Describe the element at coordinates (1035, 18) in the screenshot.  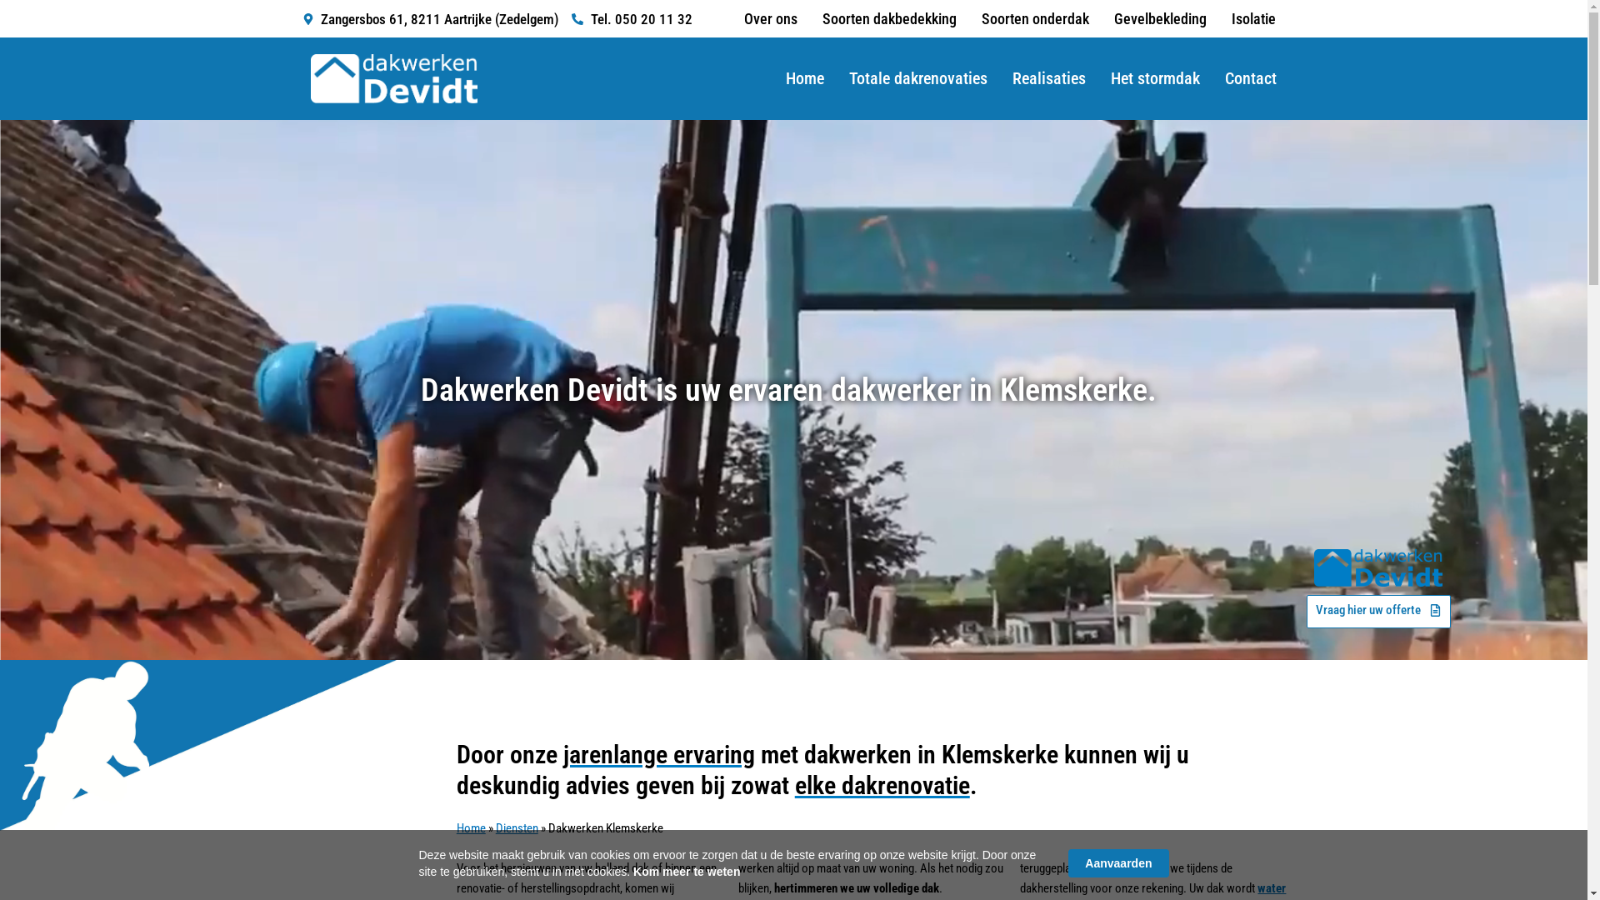
I see `Soorten onderdak` at that location.